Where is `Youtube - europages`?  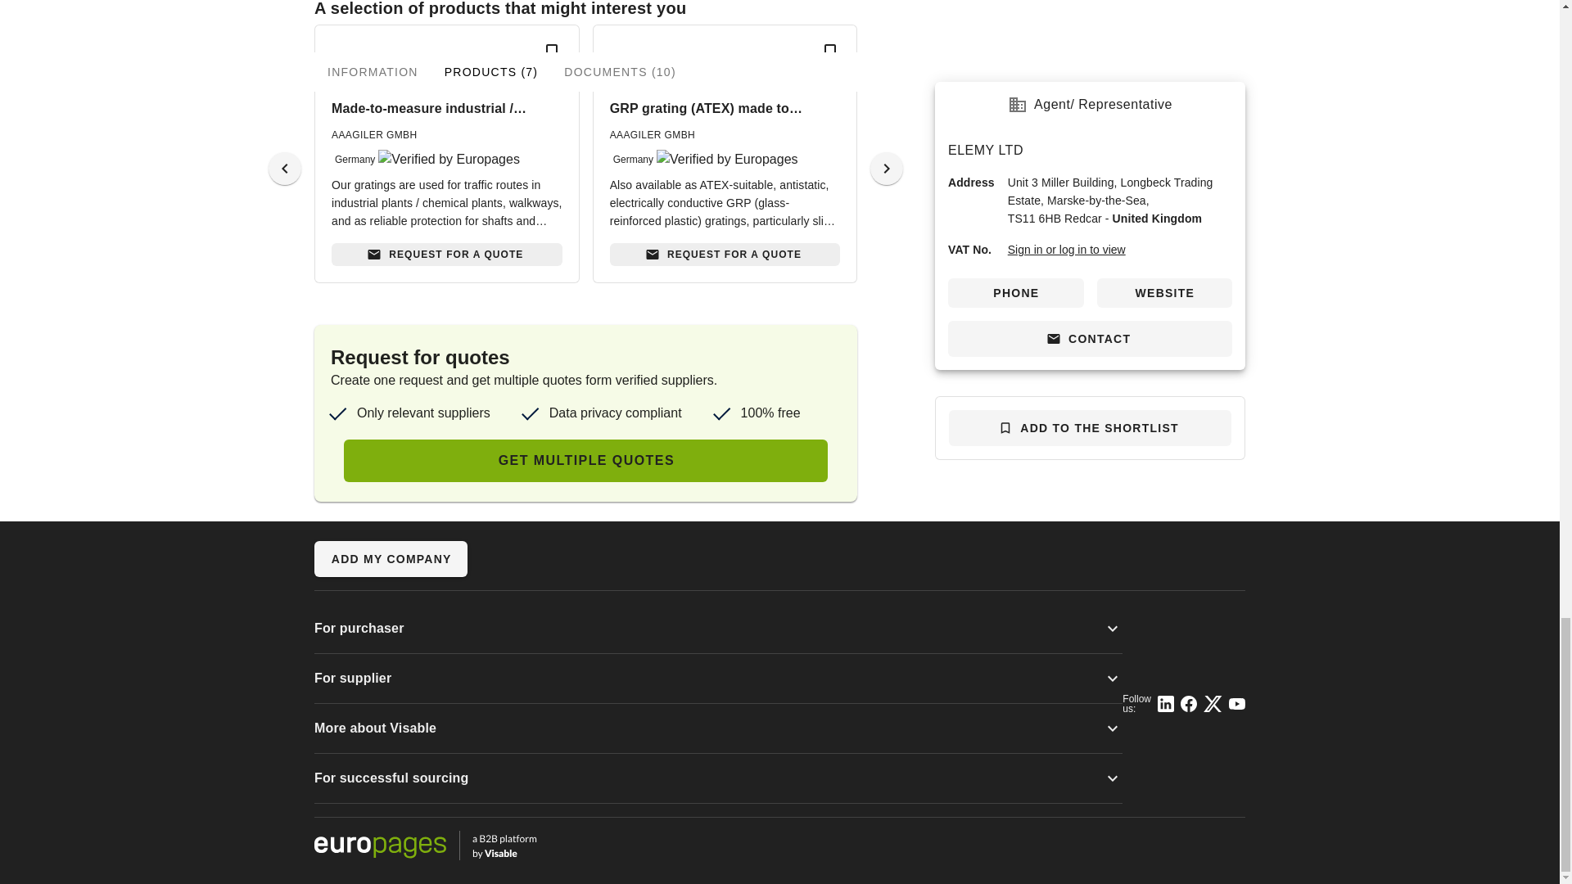 Youtube - europages is located at coordinates (1236, 704).